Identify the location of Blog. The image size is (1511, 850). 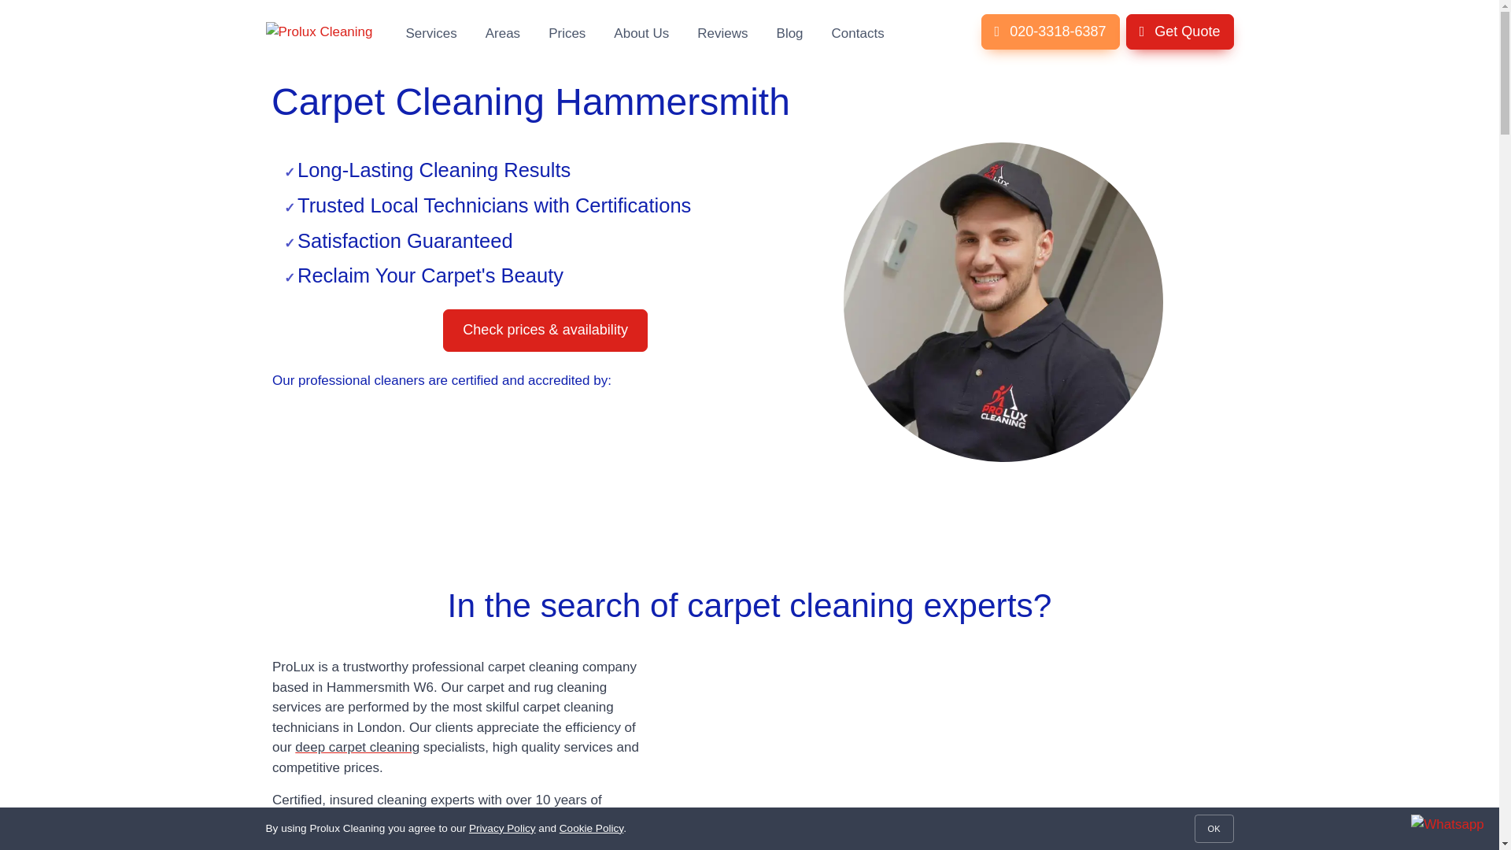
(790, 31).